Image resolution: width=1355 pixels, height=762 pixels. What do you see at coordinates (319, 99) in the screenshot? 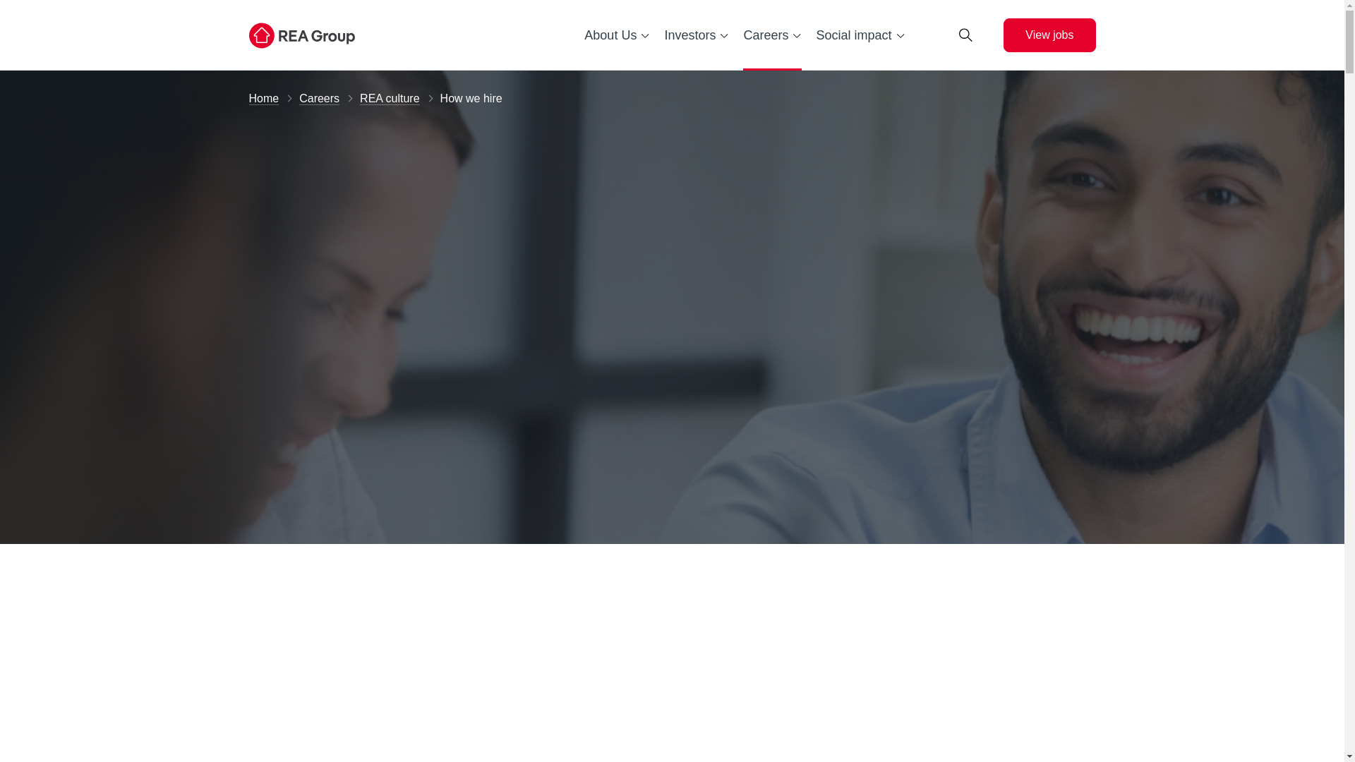
I see `Go to Careers.` at bounding box center [319, 99].